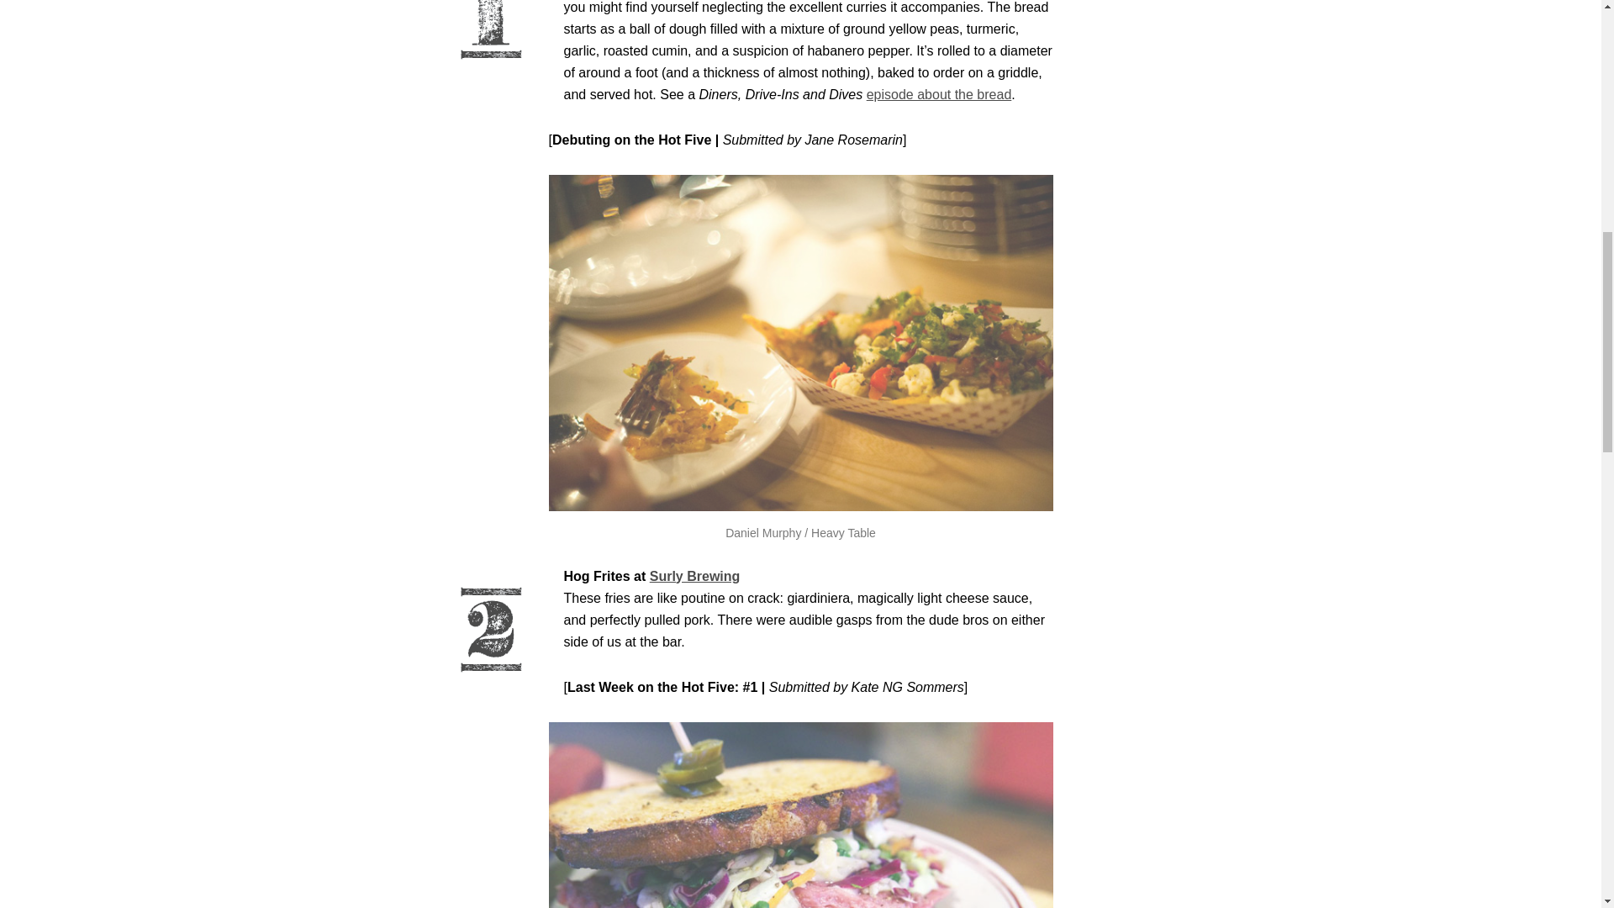 This screenshot has height=908, width=1614. I want to click on Surly Brewing, so click(695, 577).